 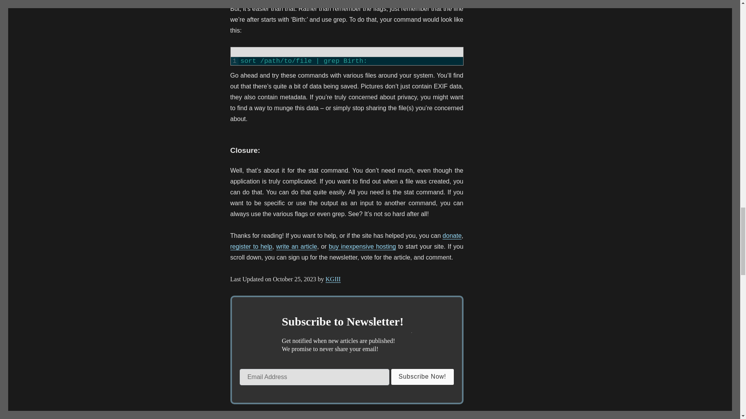 What do you see at coordinates (452, 235) in the screenshot?
I see `donate` at bounding box center [452, 235].